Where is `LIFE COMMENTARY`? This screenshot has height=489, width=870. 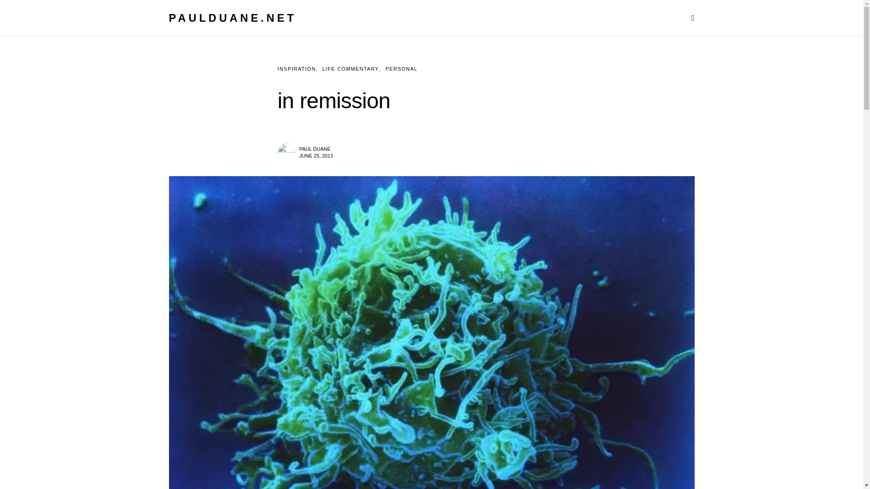 LIFE COMMENTARY is located at coordinates (350, 68).